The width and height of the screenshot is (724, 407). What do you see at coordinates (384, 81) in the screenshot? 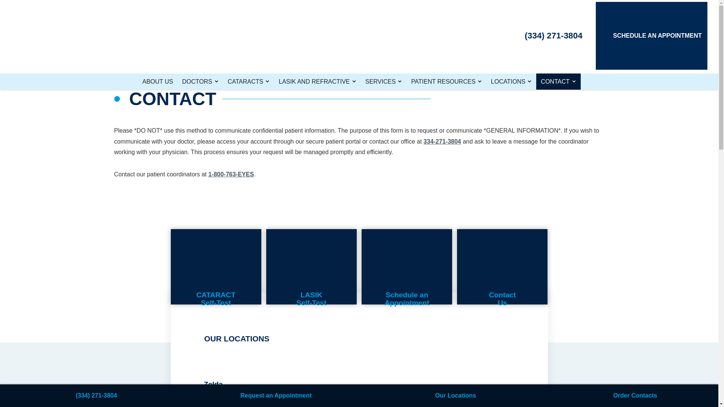
I see `SERVICES` at bounding box center [384, 81].